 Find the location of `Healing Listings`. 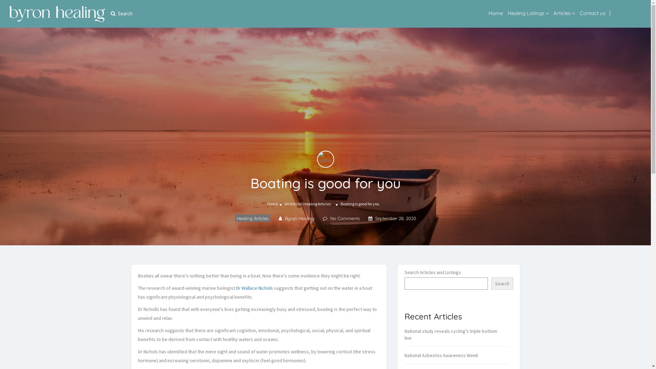

Healing Listings is located at coordinates (526, 13).